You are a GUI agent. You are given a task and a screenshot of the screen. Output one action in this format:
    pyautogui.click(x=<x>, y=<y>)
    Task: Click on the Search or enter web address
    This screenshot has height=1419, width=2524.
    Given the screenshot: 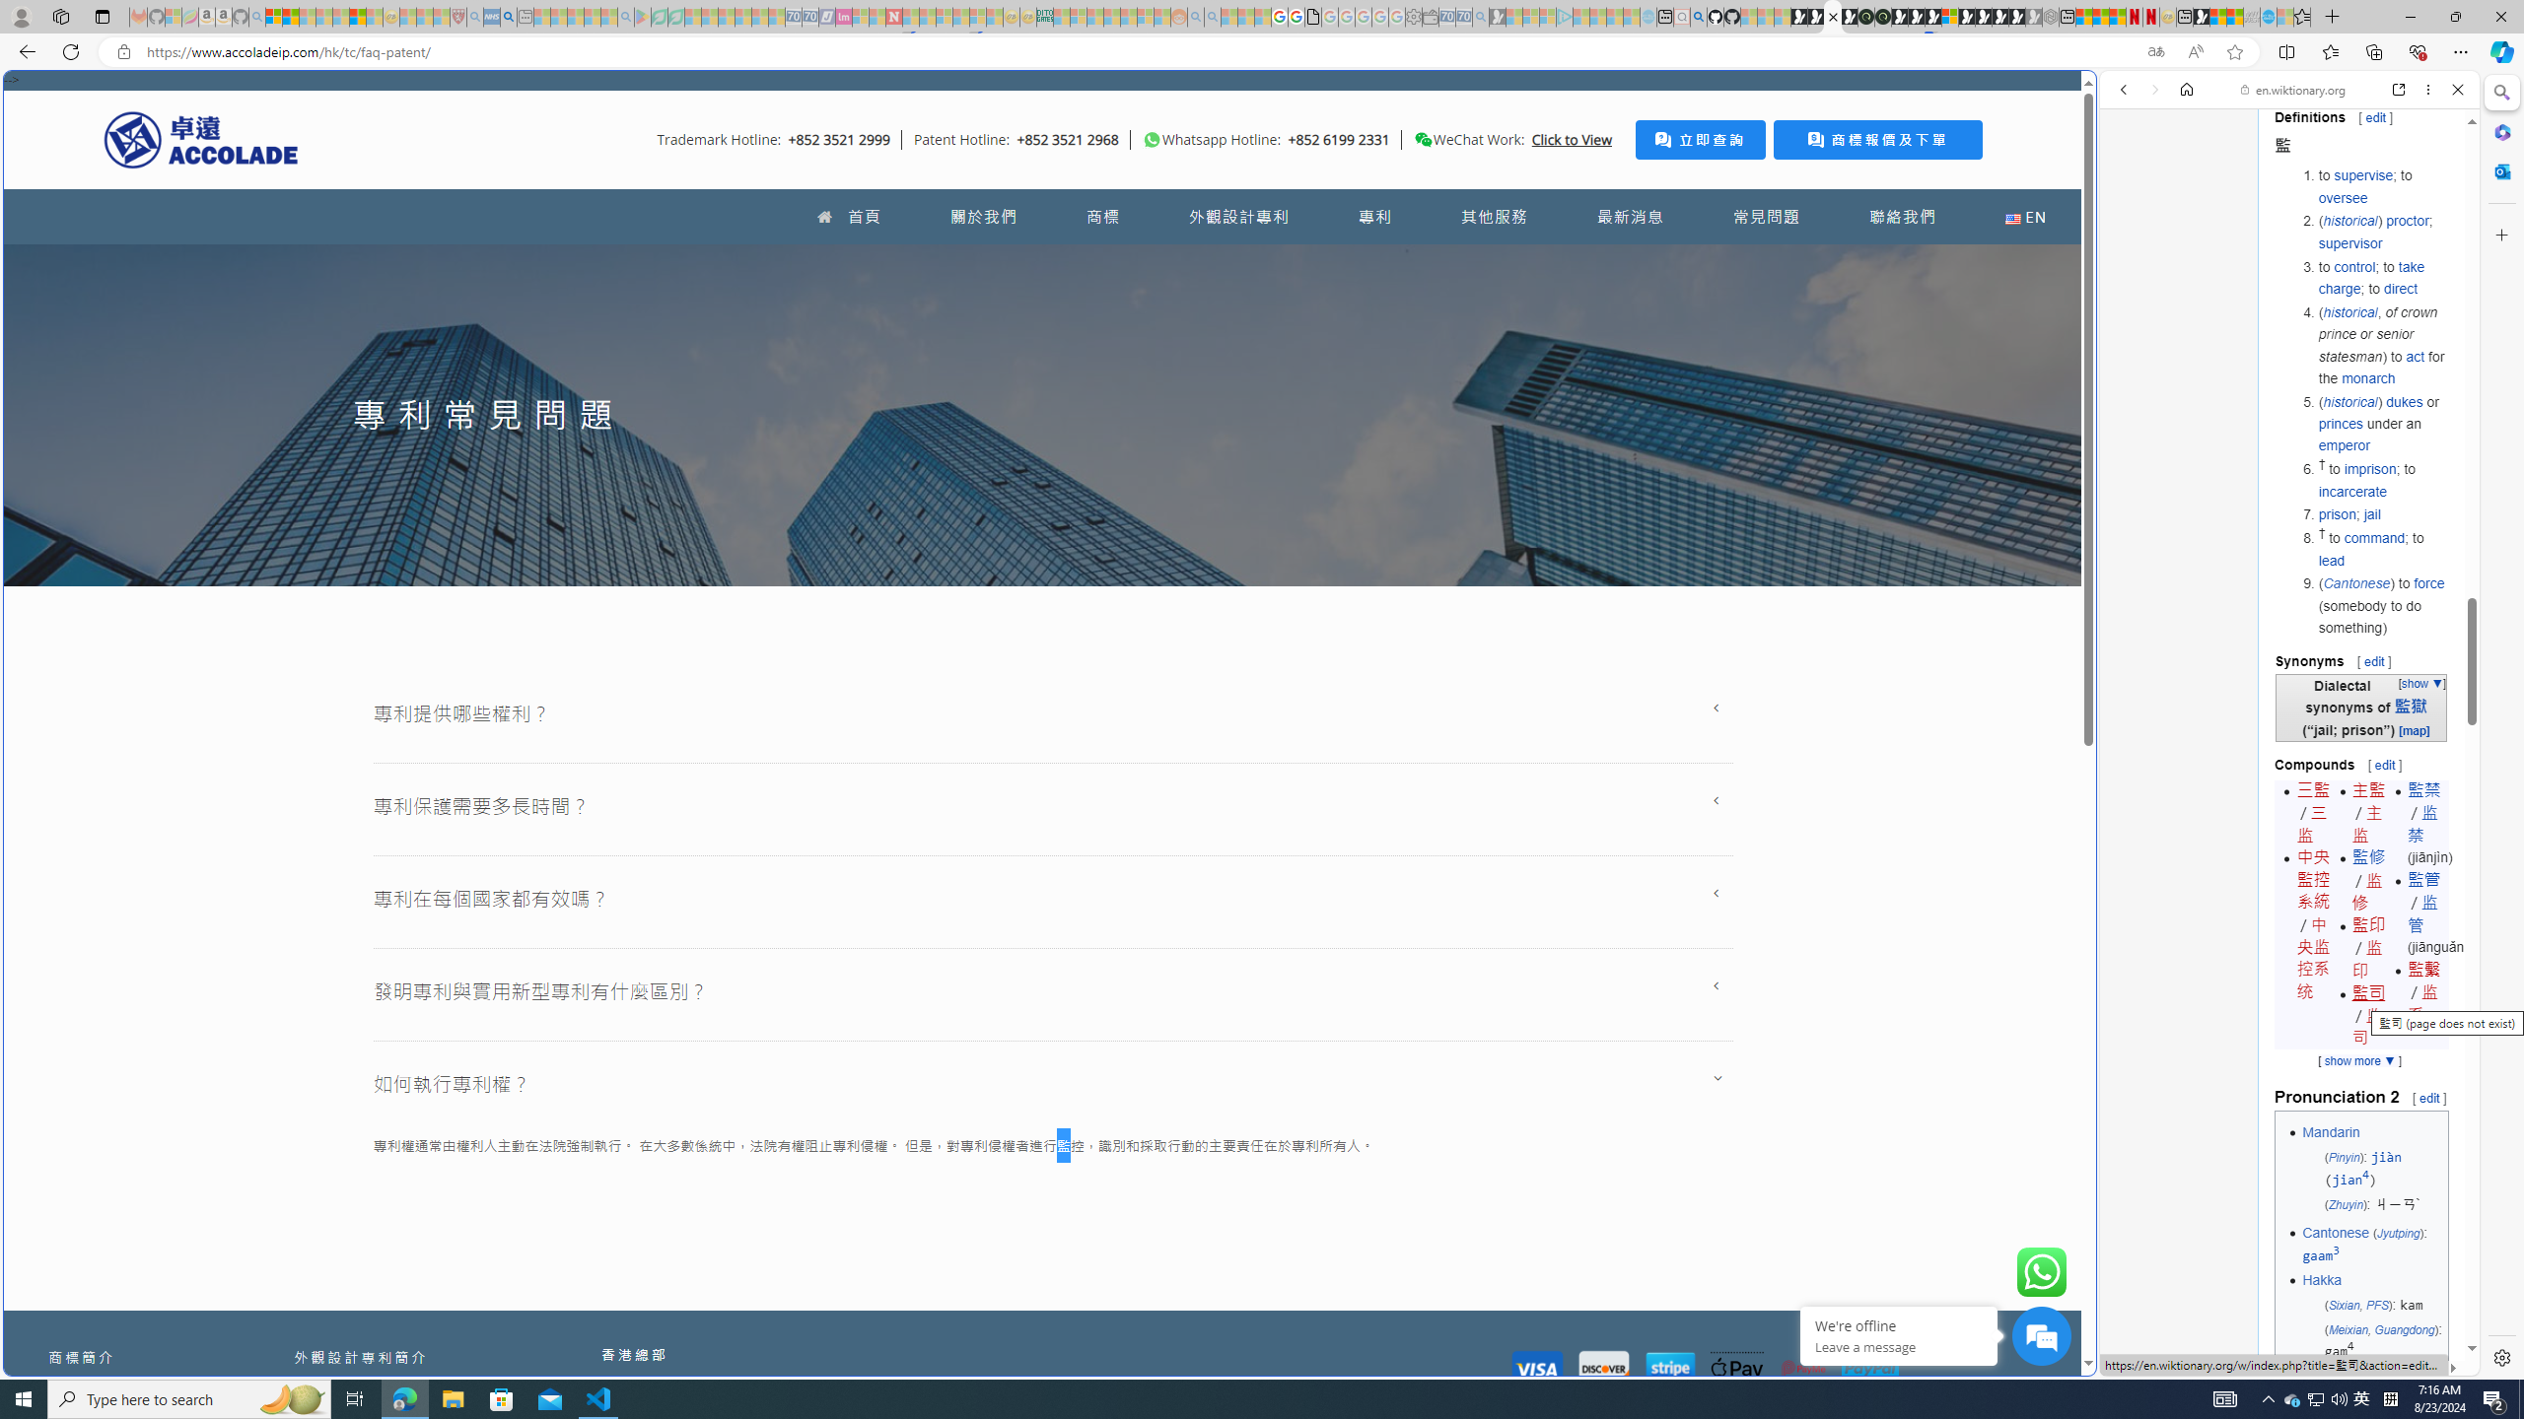 What is the action you would take?
    pyautogui.click(x=1599, y=189)
    